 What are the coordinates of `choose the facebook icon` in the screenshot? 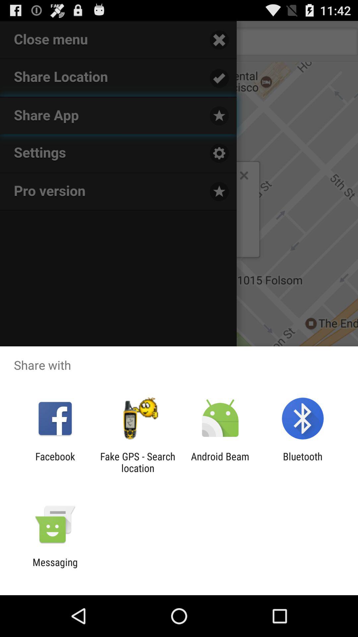 It's located at (55, 462).